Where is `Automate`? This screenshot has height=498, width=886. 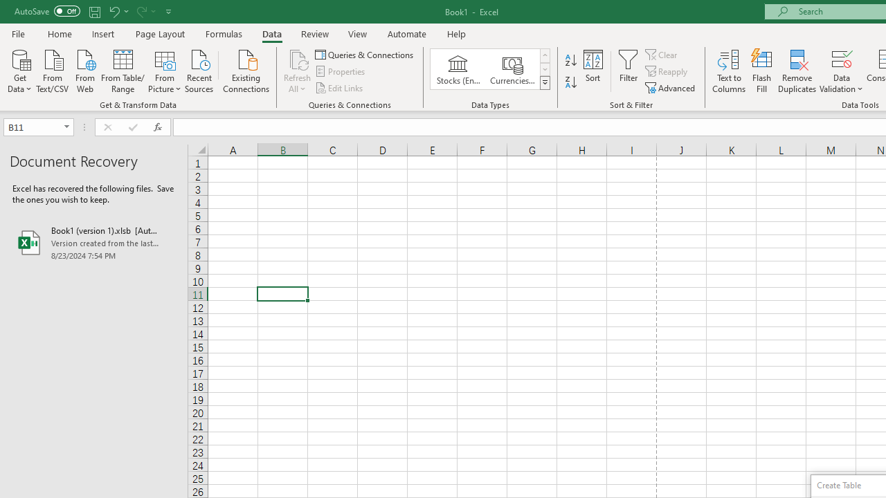 Automate is located at coordinates (407, 33).